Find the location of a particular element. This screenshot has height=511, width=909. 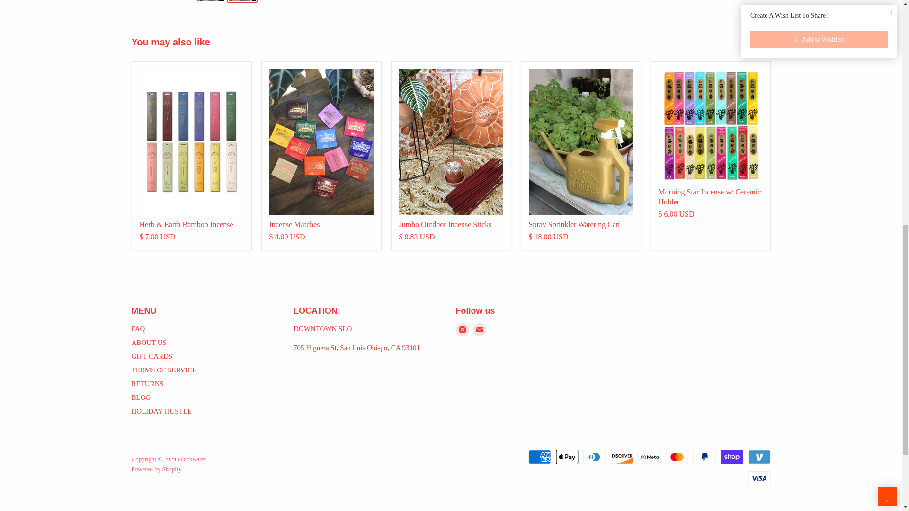

Instagram is located at coordinates (462, 329).